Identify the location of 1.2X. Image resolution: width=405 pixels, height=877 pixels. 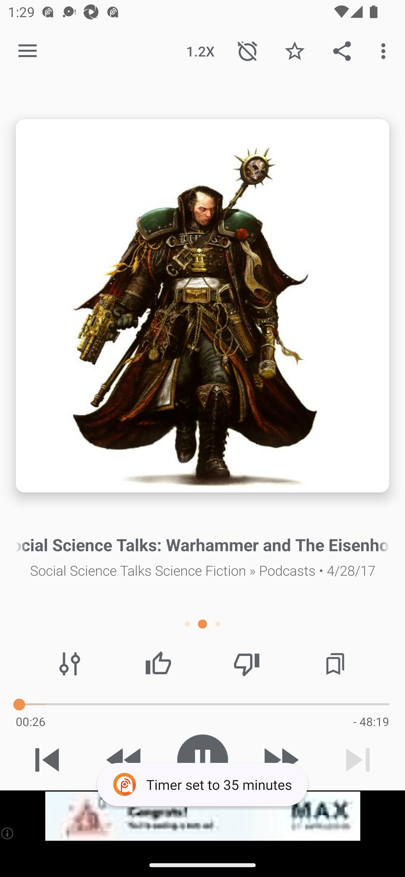
(200, 51).